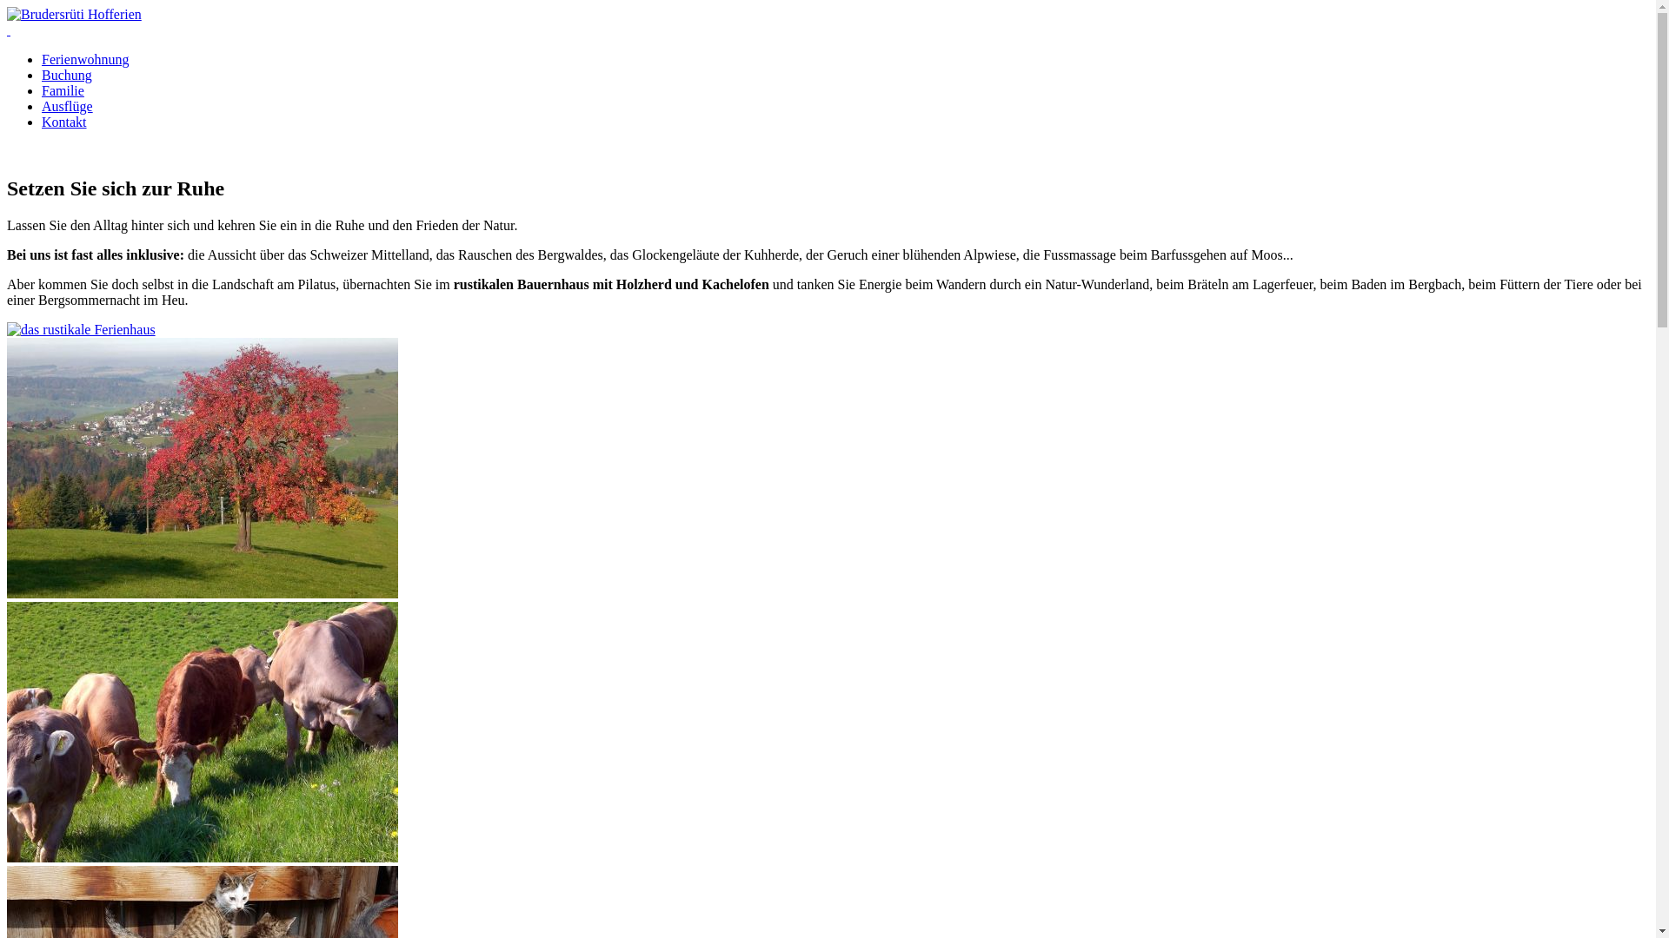 Image resolution: width=1669 pixels, height=938 pixels. What do you see at coordinates (63, 90) in the screenshot?
I see `Familie` at bounding box center [63, 90].